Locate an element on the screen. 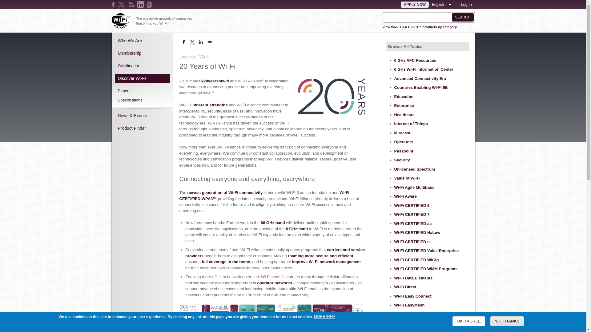 This screenshot has height=332, width=591. Wi-Fi CERTIFIED HaLow is located at coordinates (417, 232).